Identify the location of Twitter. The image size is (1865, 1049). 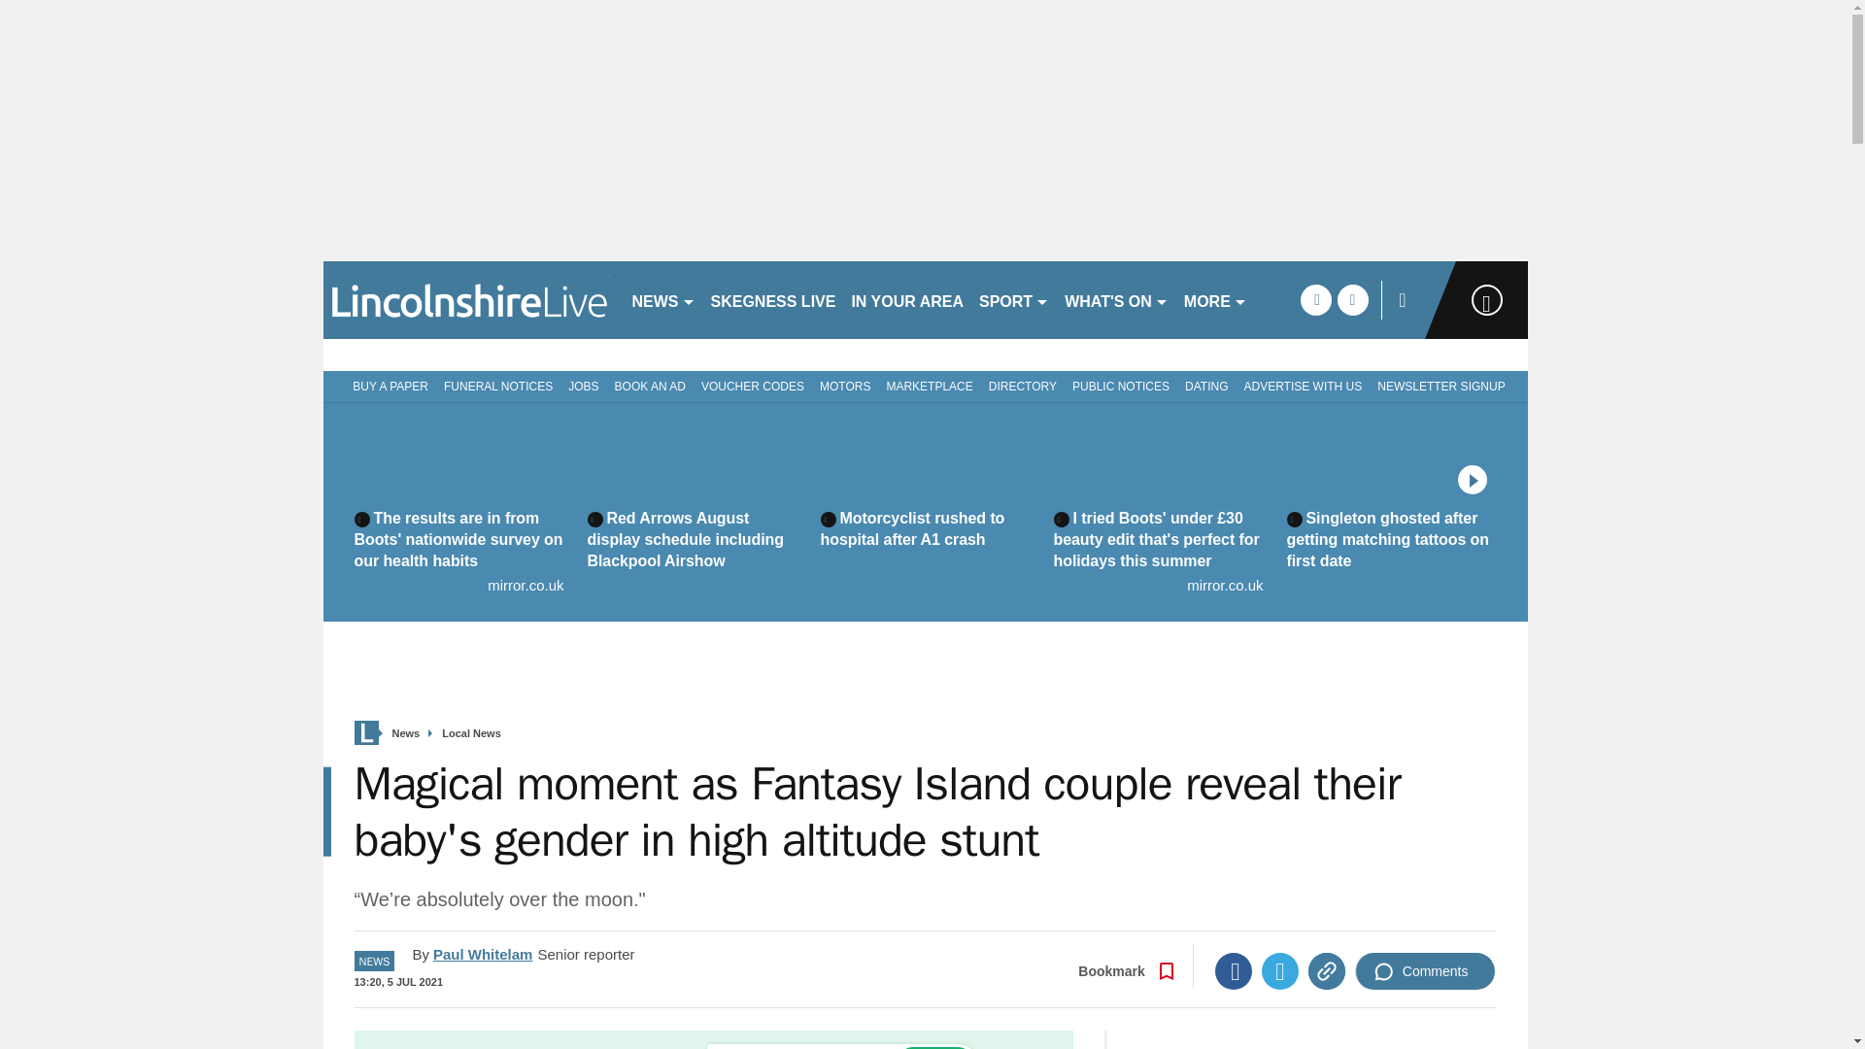
(1280, 971).